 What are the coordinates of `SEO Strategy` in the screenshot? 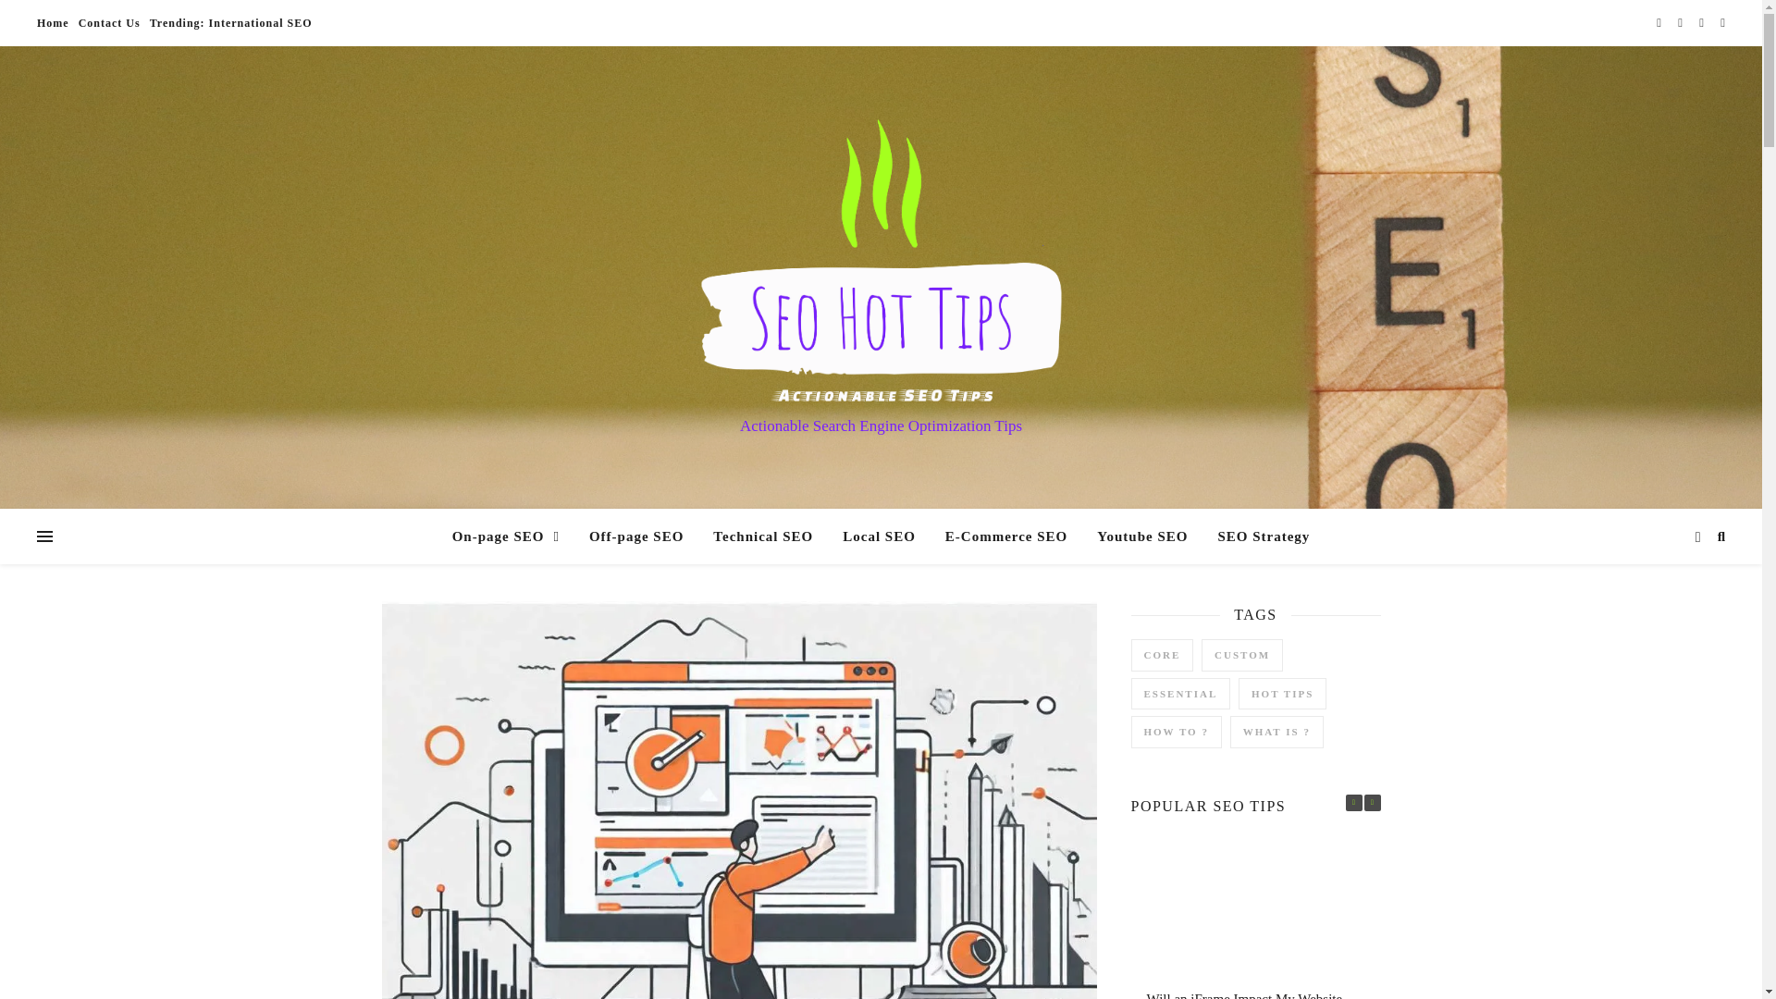 It's located at (1256, 536).